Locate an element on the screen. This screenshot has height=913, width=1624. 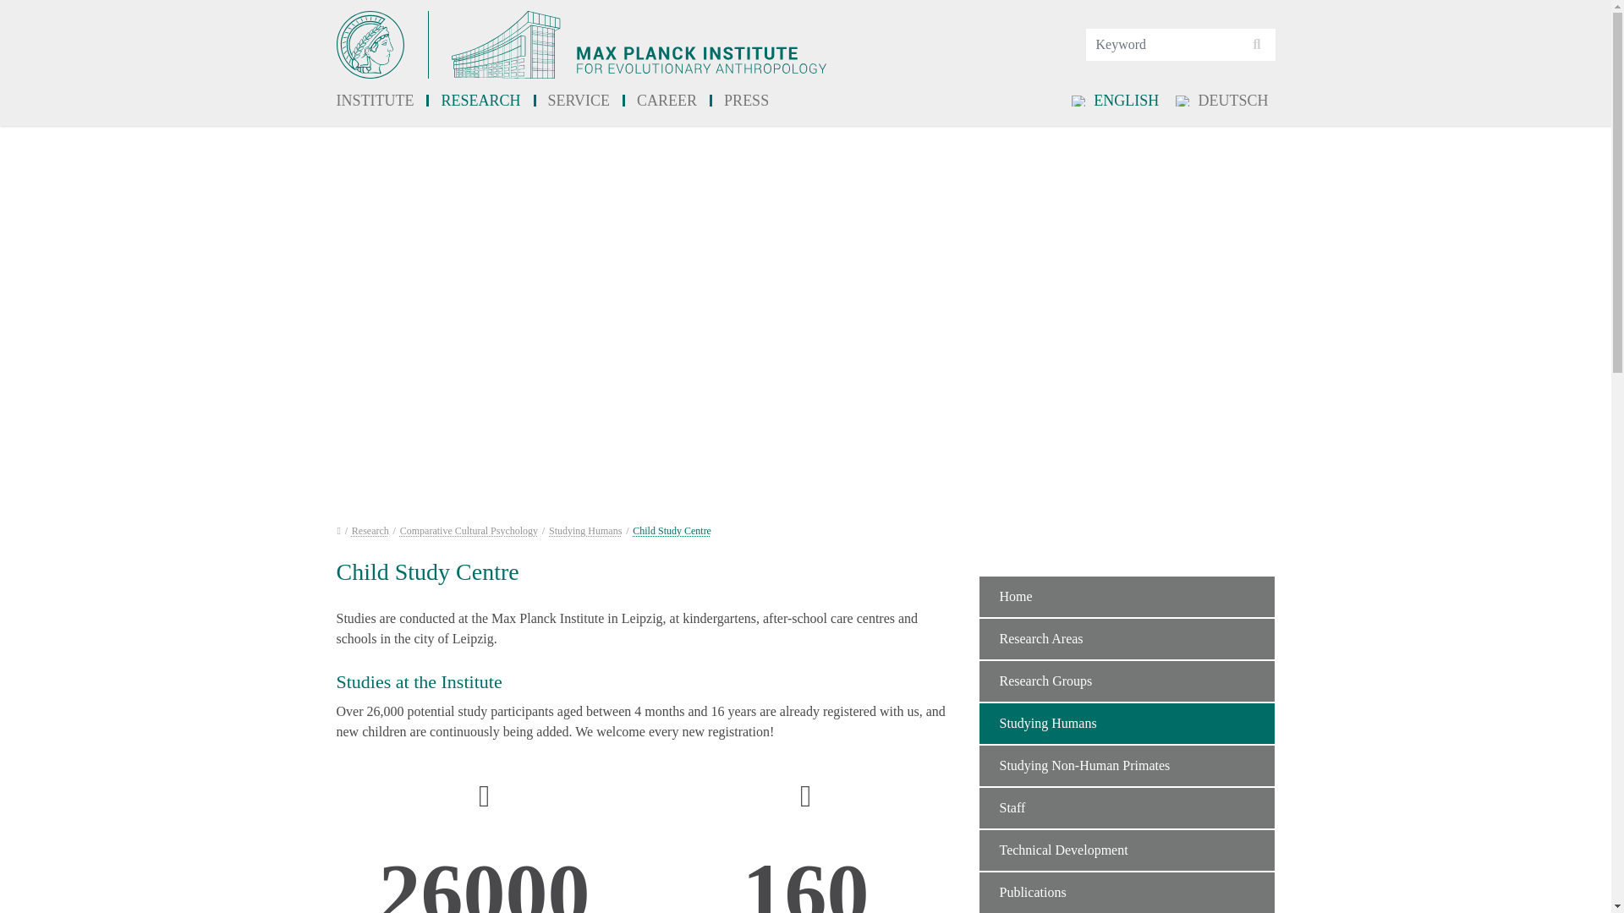
RESEARCH is located at coordinates (480, 101).